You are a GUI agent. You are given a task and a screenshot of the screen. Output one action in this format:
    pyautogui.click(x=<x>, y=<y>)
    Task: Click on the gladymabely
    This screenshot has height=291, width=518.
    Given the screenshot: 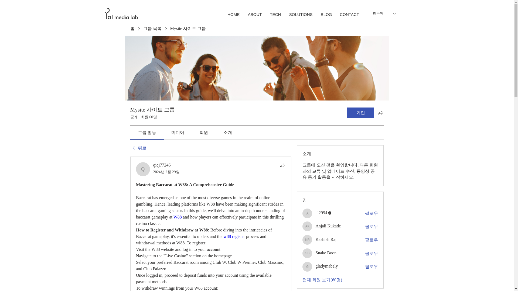 What is the action you would take?
    pyautogui.click(x=326, y=266)
    